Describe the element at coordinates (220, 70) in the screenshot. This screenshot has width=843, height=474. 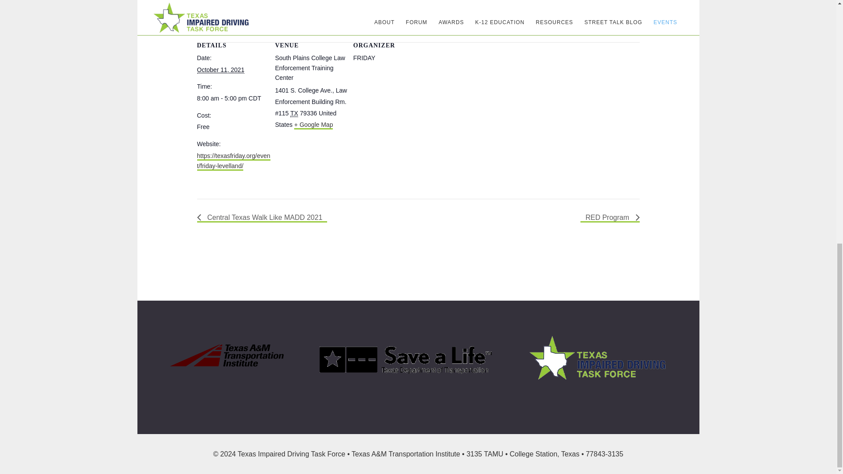
I see `2021-10-11` at that location.